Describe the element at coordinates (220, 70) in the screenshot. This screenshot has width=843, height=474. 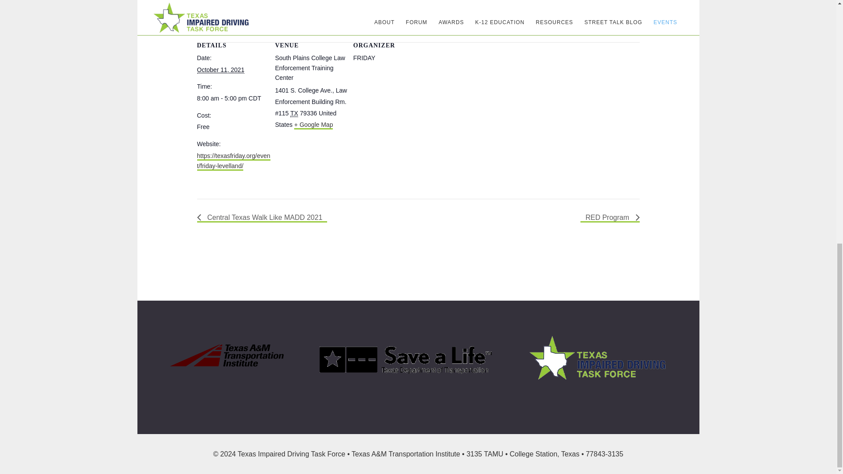
I see `2021-10-11` at that location.